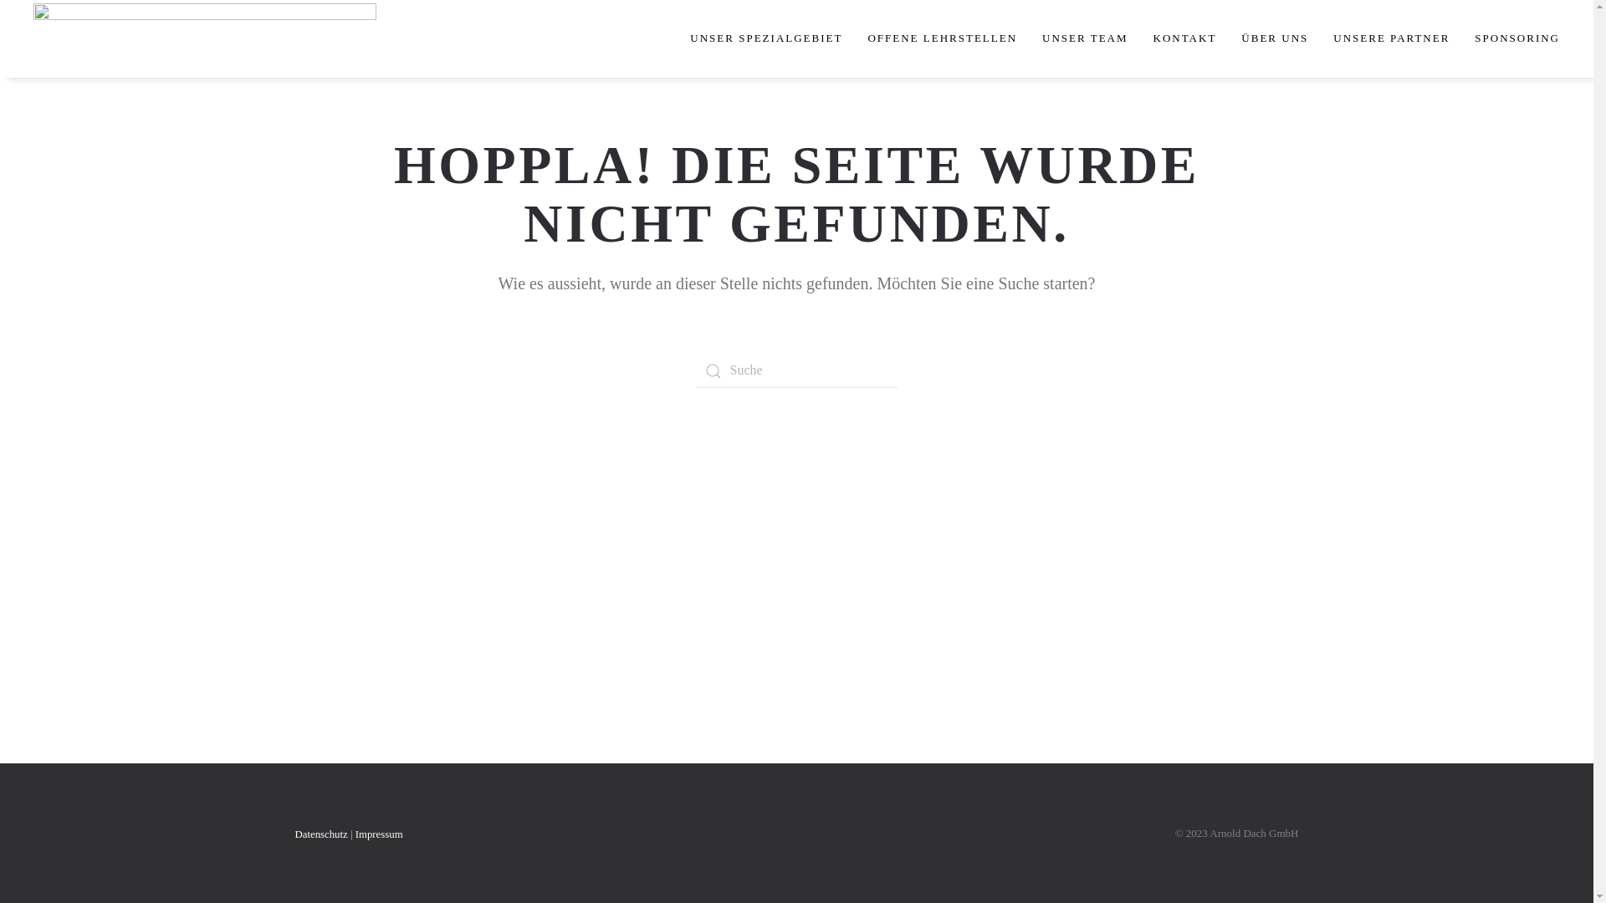 Image resolution: width=1606 pixels, height=903 pixels. I want to click on UNSER TEAM, so click(1085, 38).